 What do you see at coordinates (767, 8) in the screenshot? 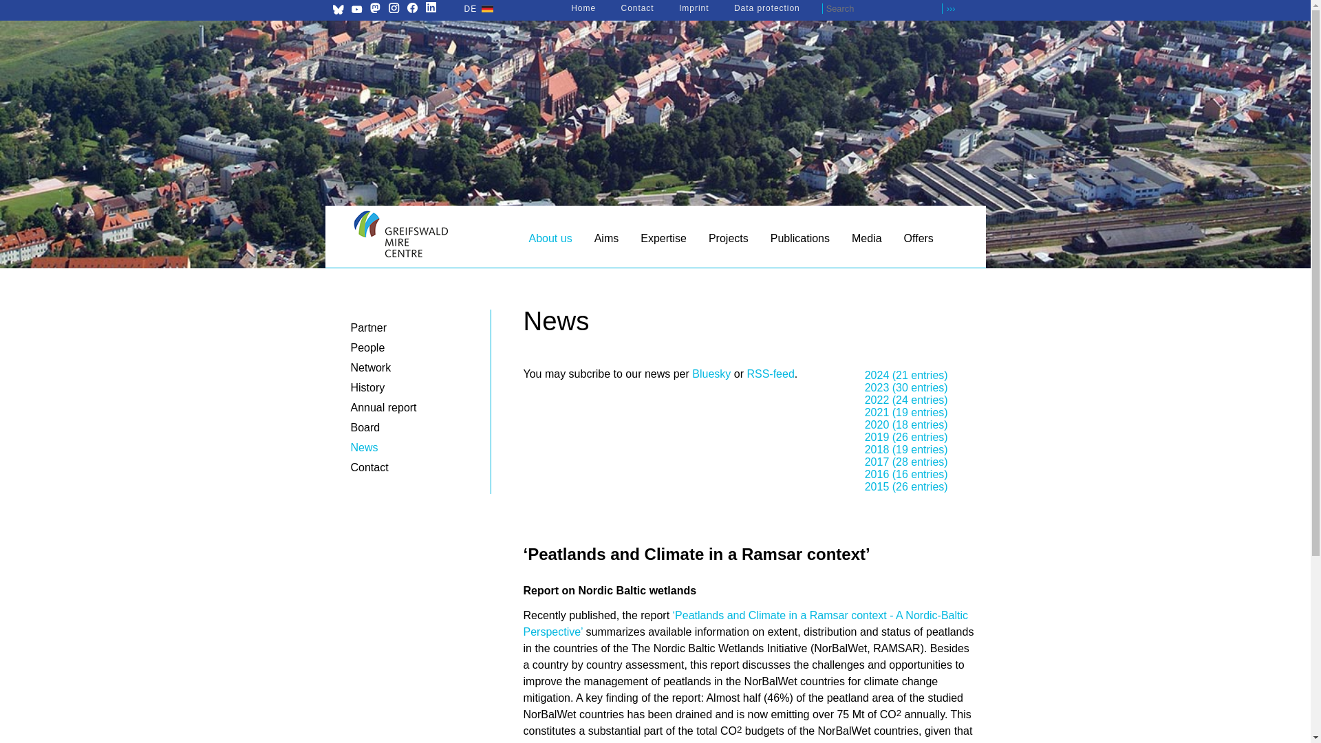
I see `Data protection` at bounding box center [767, 8].